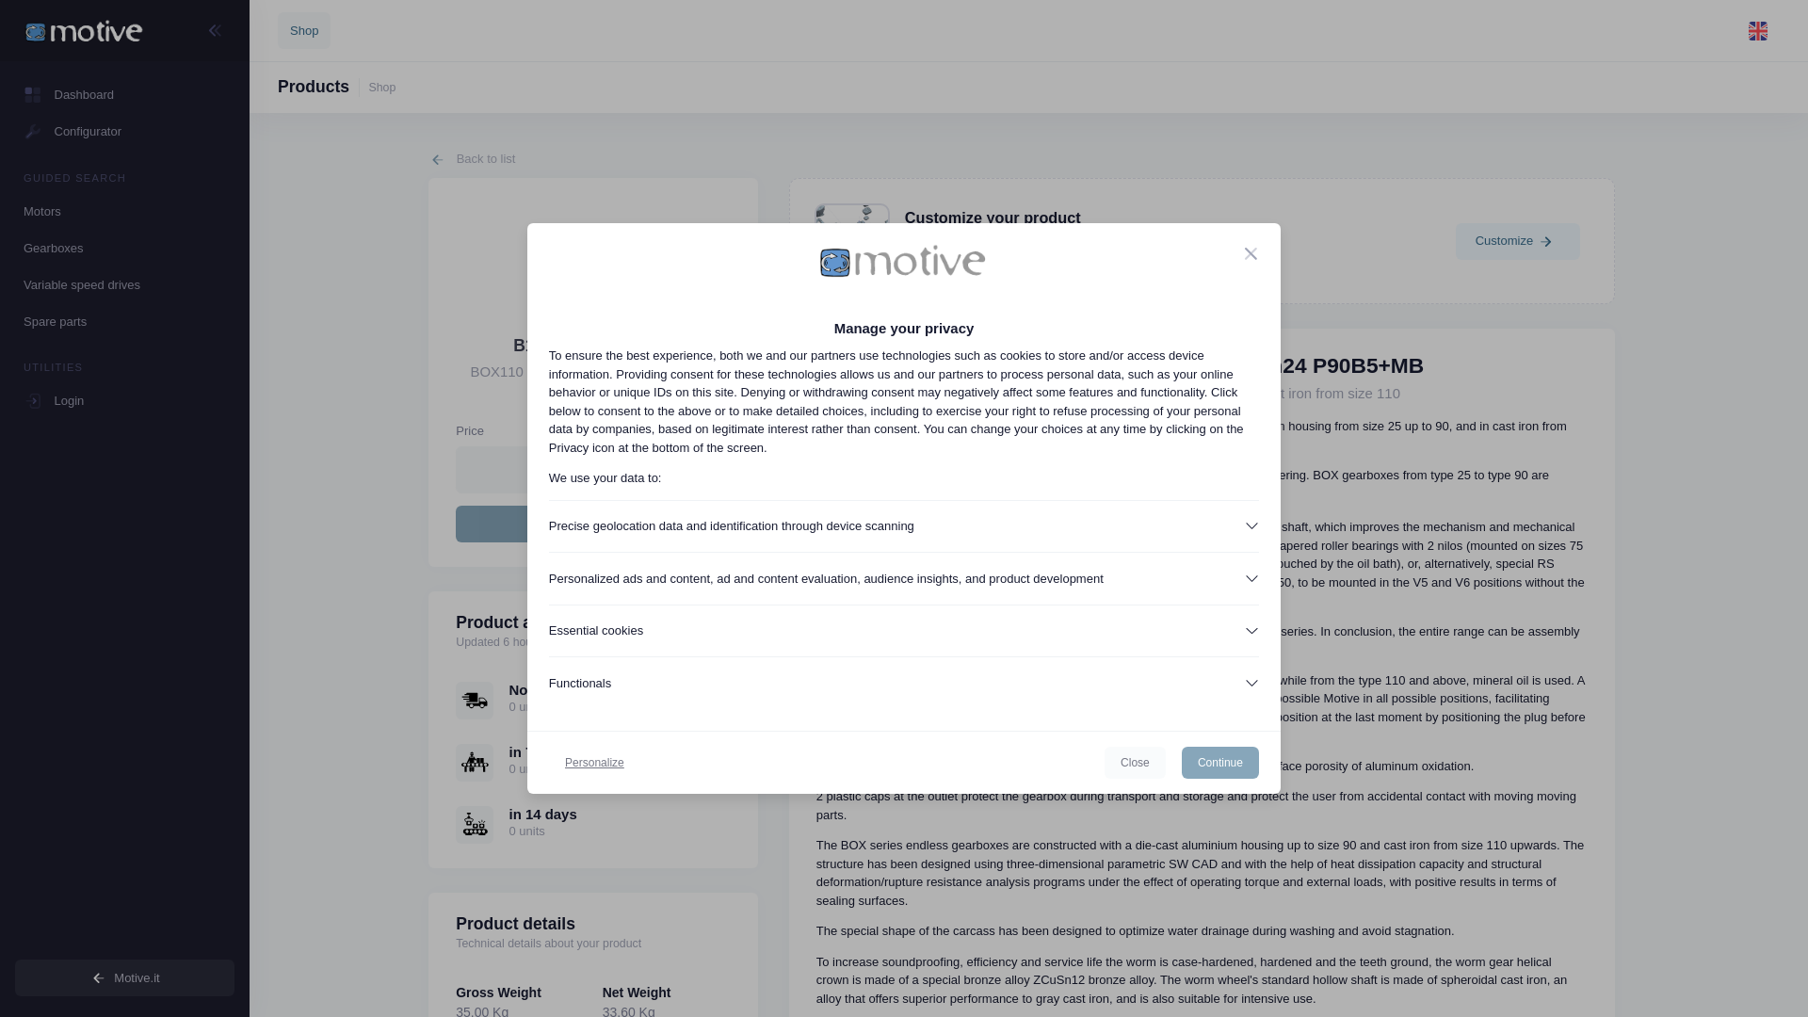  Describe the element at coordinates (124, 211) in the screenshot. I see `Motors` at that location.